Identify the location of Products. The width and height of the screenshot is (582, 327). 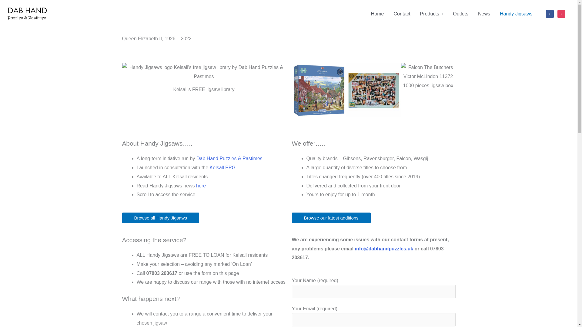
(432, 14).